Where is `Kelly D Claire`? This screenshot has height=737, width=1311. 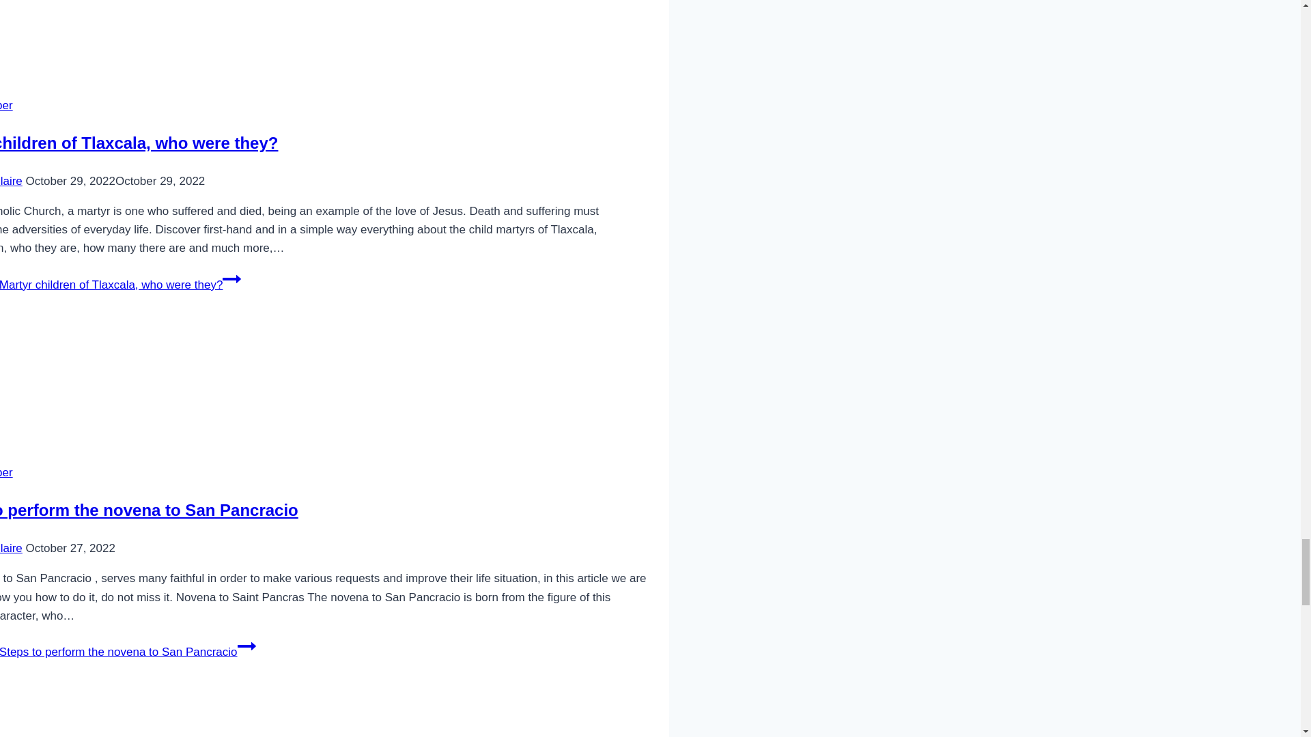
Kelly D Claire is located at coordinates (11, 181).